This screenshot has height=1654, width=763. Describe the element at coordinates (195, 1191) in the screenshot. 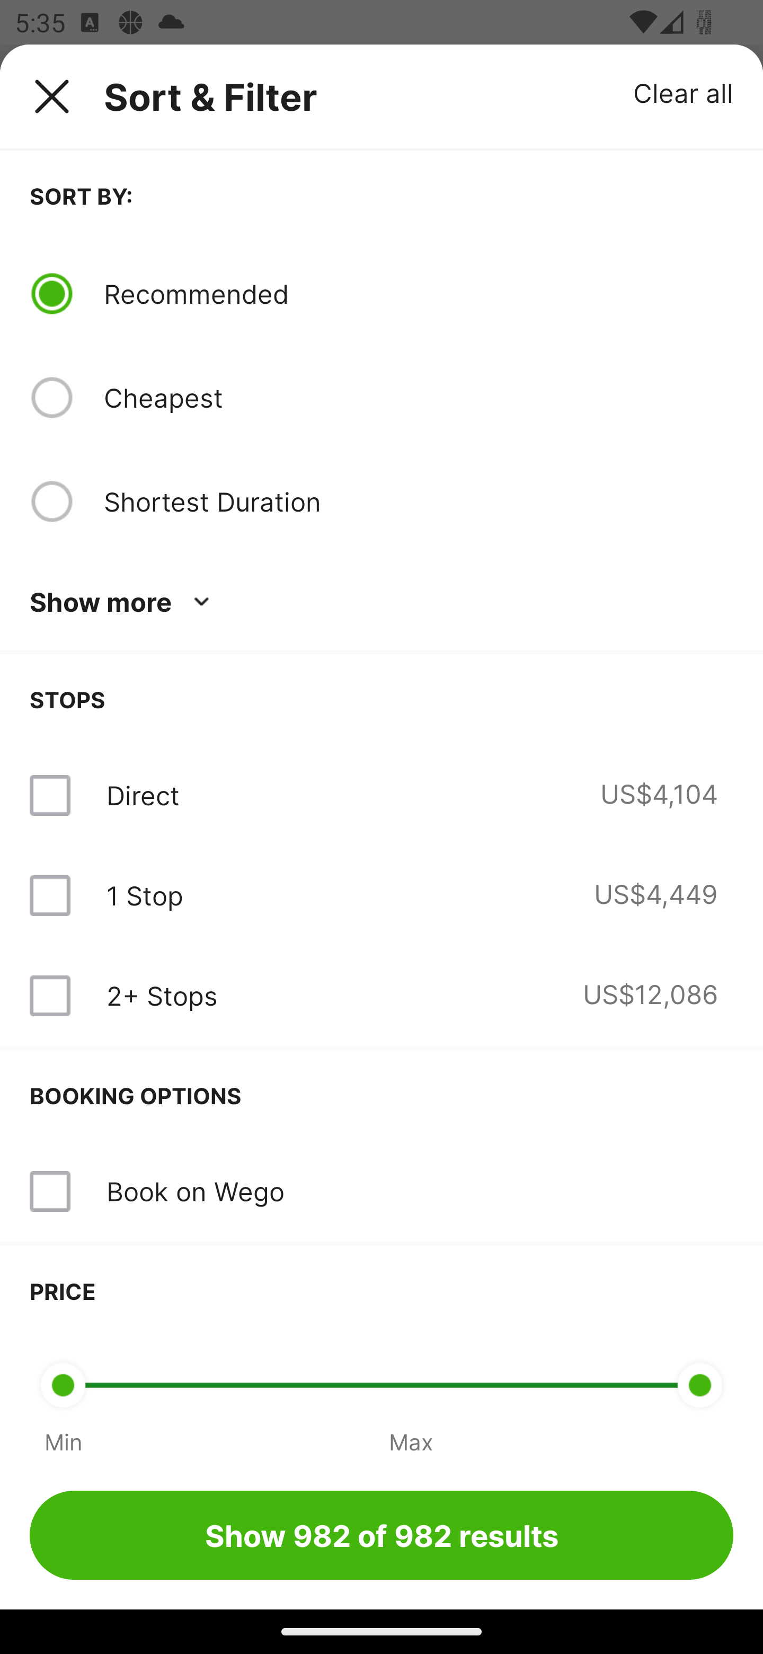

I see `Book on Wego` at that location.